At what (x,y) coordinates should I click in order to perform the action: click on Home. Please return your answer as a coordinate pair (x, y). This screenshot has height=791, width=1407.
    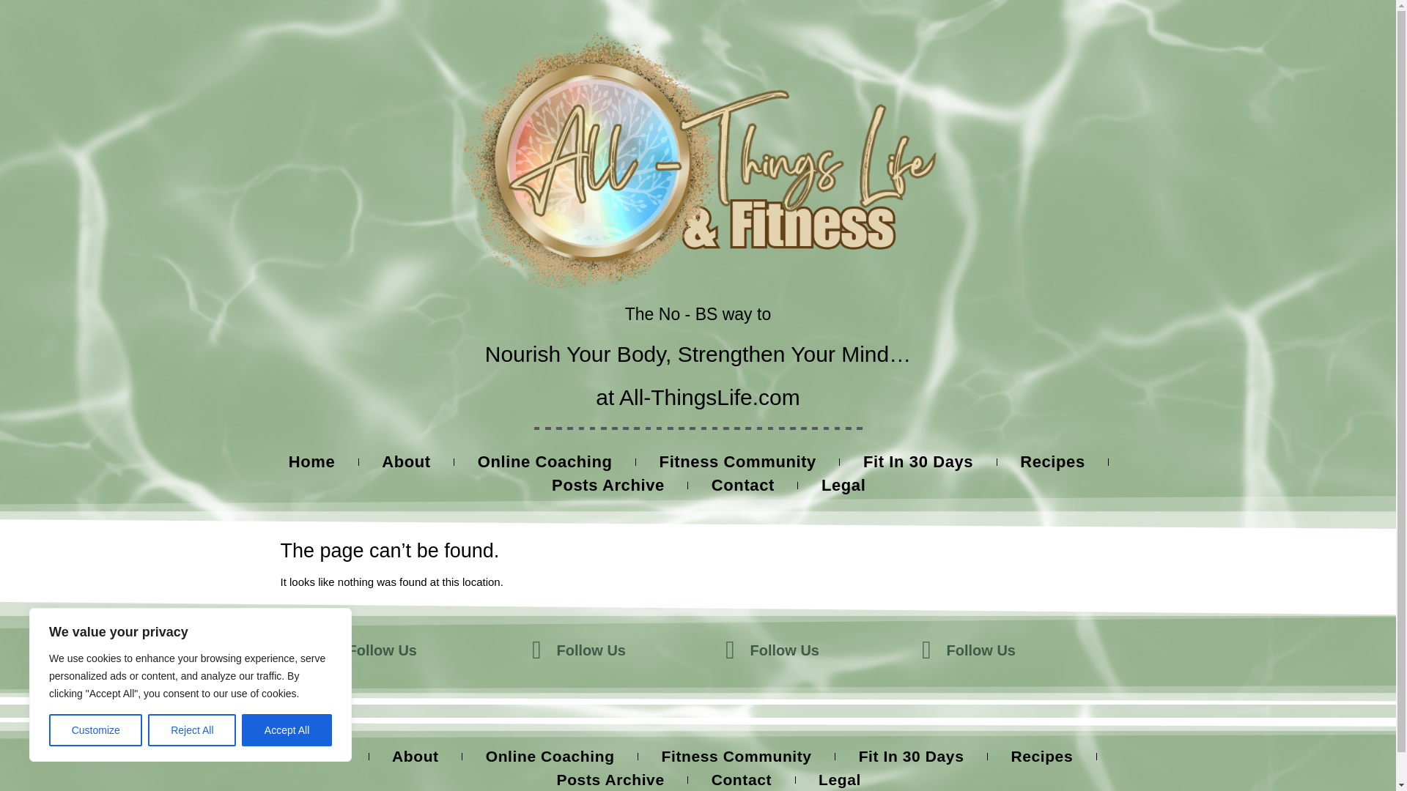
    Looking at the image, I should click on (322, 756).